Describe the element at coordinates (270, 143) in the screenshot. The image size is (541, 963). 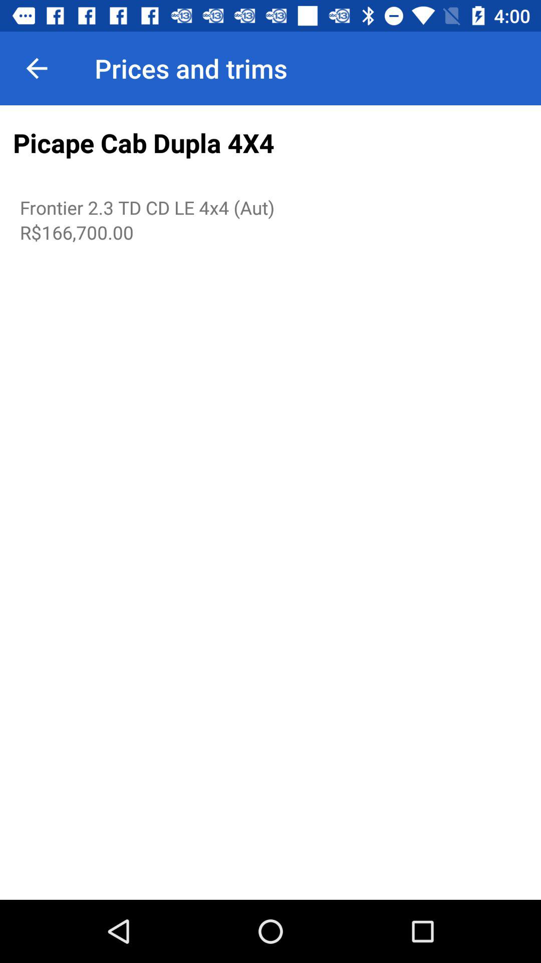
I see `click the picape cab dupla` at that location.